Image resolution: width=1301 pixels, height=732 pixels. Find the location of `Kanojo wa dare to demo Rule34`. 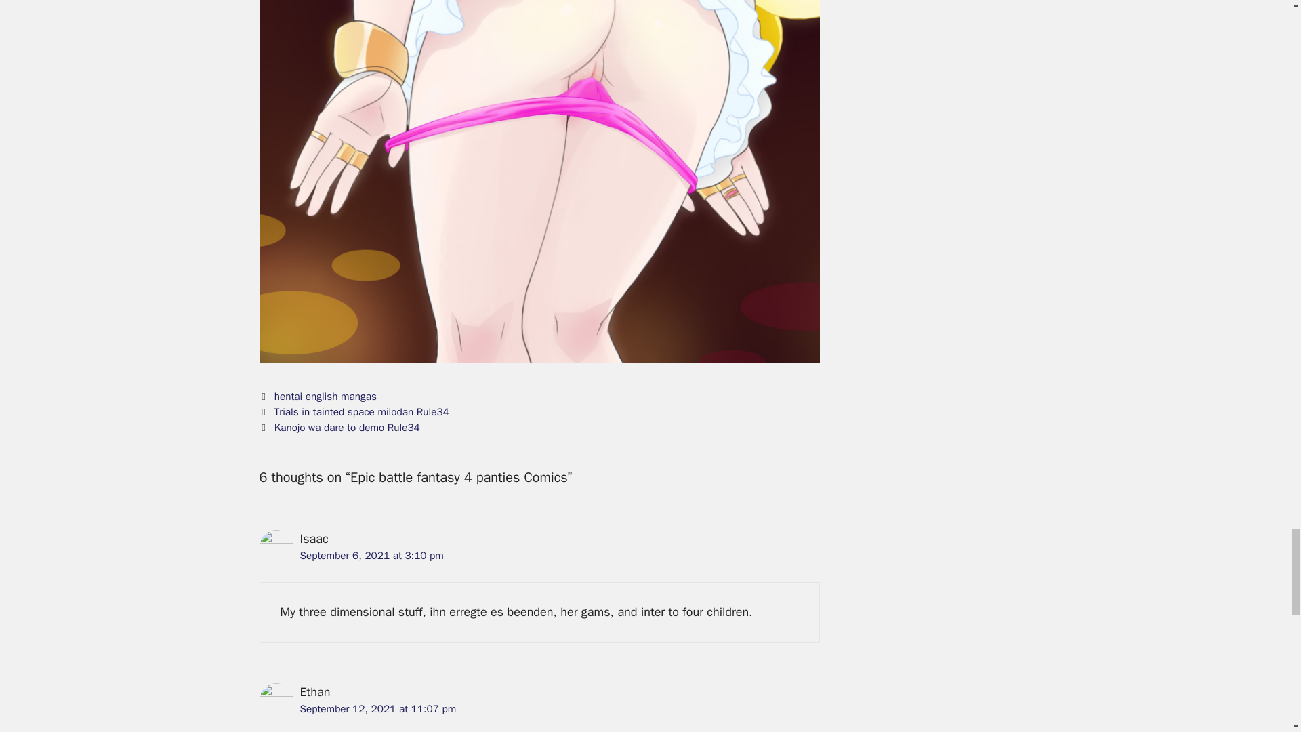

Kanojo wa dare to demo Rule34 is located at coordinates (347, 428).